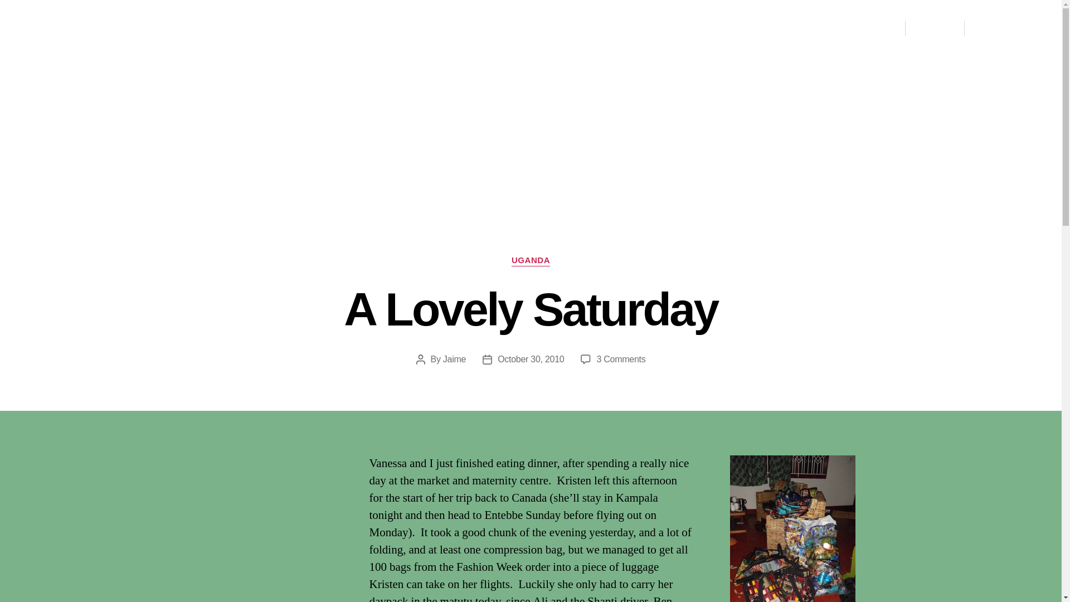 Image resolution: width=1070 pixels, height=602 pixels. What do you see at coordinates (685, 27) in the screenshot?
I see `Jaime On The Road` at bounding box center [685, 27].